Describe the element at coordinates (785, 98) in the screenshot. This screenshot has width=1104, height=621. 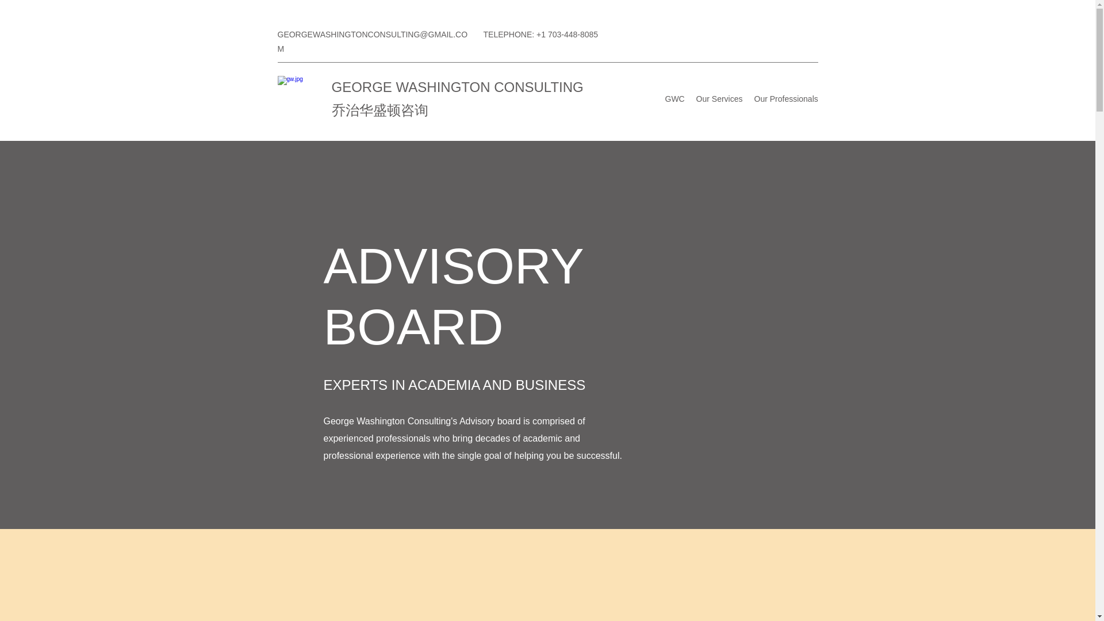
I see `Our Professionals` at that location.